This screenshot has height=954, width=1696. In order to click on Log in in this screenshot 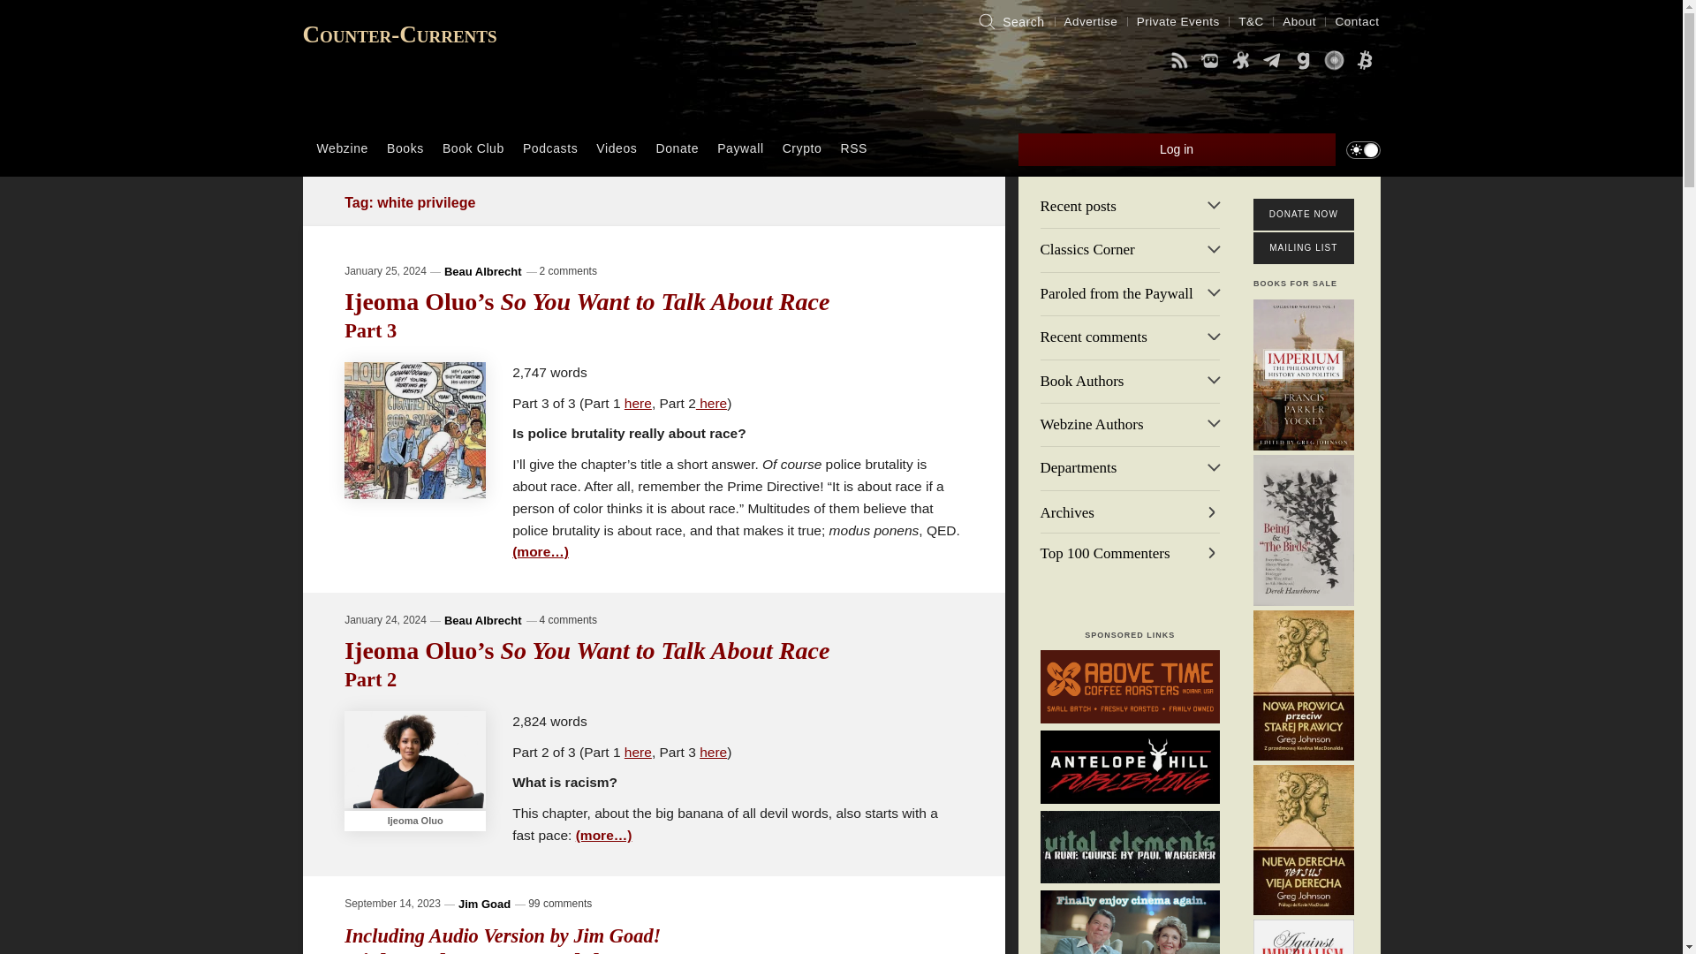, I will do `click(1177, 149)`.